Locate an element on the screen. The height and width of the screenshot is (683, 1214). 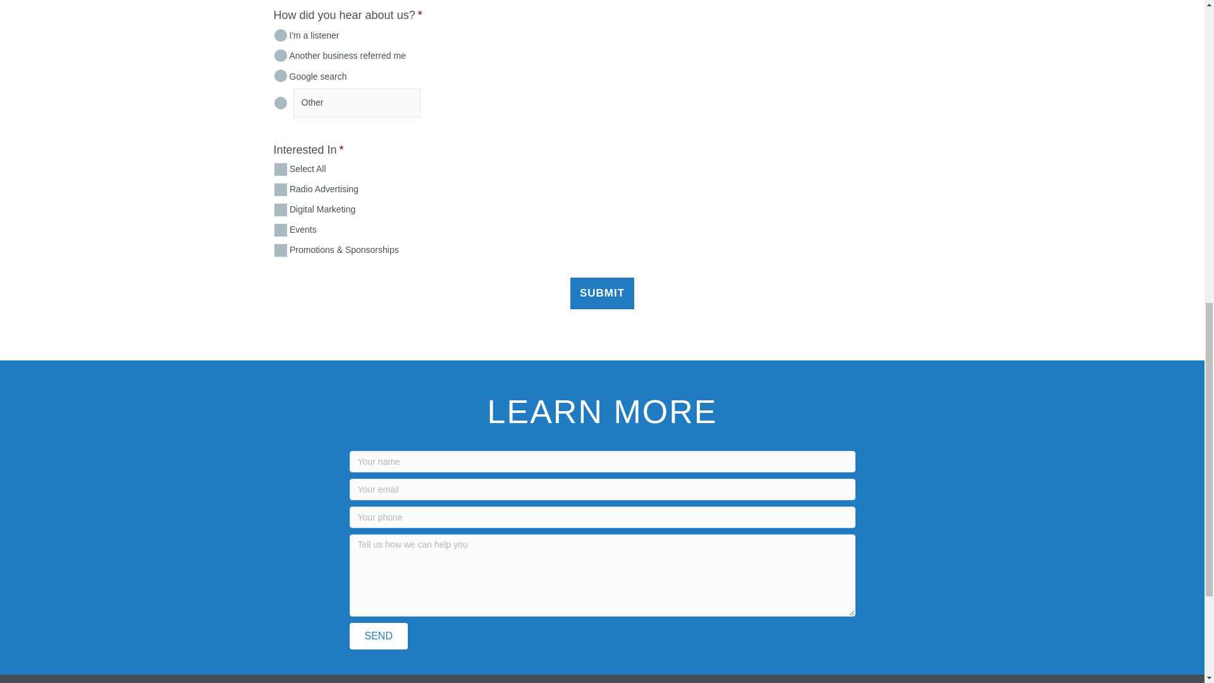
SEND is located at coordinates (378, 636).